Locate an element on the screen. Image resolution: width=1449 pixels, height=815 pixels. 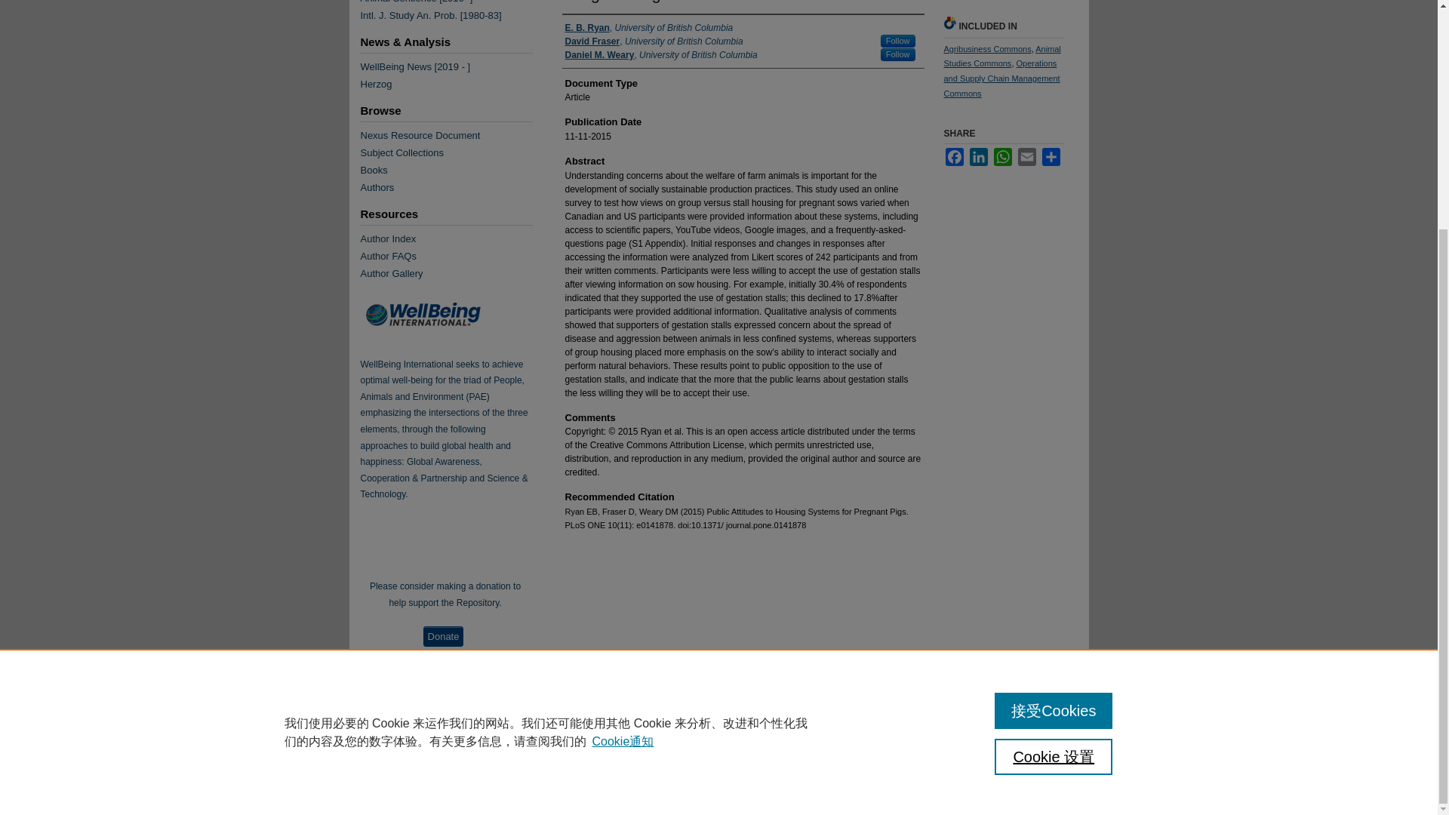
Operations and Supply Chain Management Commons is located at coordinates (1001, 78).